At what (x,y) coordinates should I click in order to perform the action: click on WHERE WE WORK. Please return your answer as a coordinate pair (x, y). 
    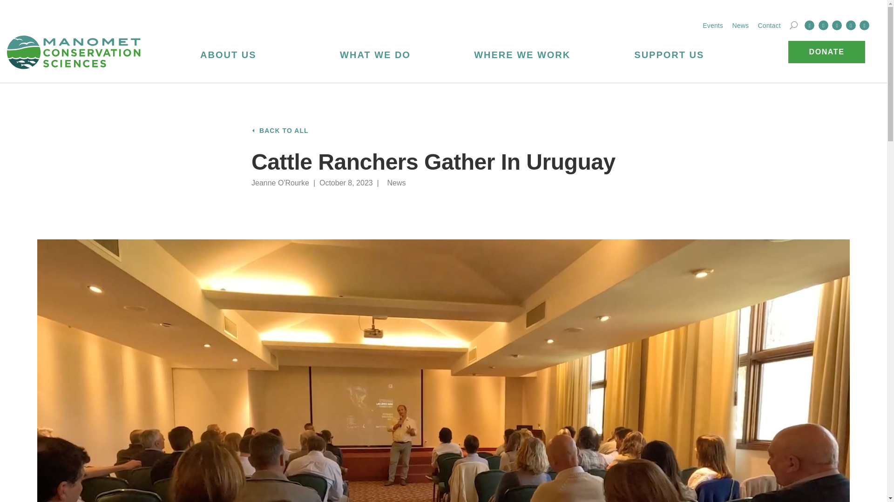
    Looking at the image, I should click on (522, 54).